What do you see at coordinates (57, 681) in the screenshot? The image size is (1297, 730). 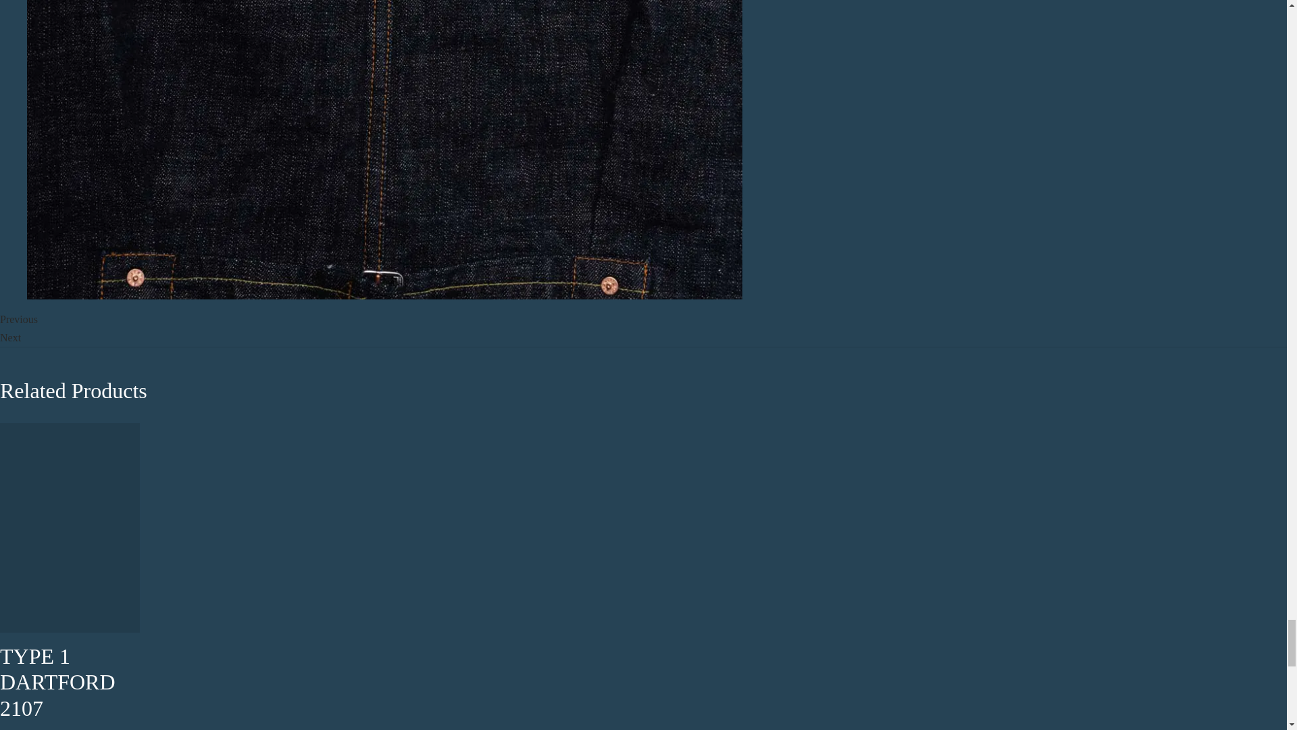 I see `TYPE 1 DARTFORD 2107` at bounding box center [57, 681].